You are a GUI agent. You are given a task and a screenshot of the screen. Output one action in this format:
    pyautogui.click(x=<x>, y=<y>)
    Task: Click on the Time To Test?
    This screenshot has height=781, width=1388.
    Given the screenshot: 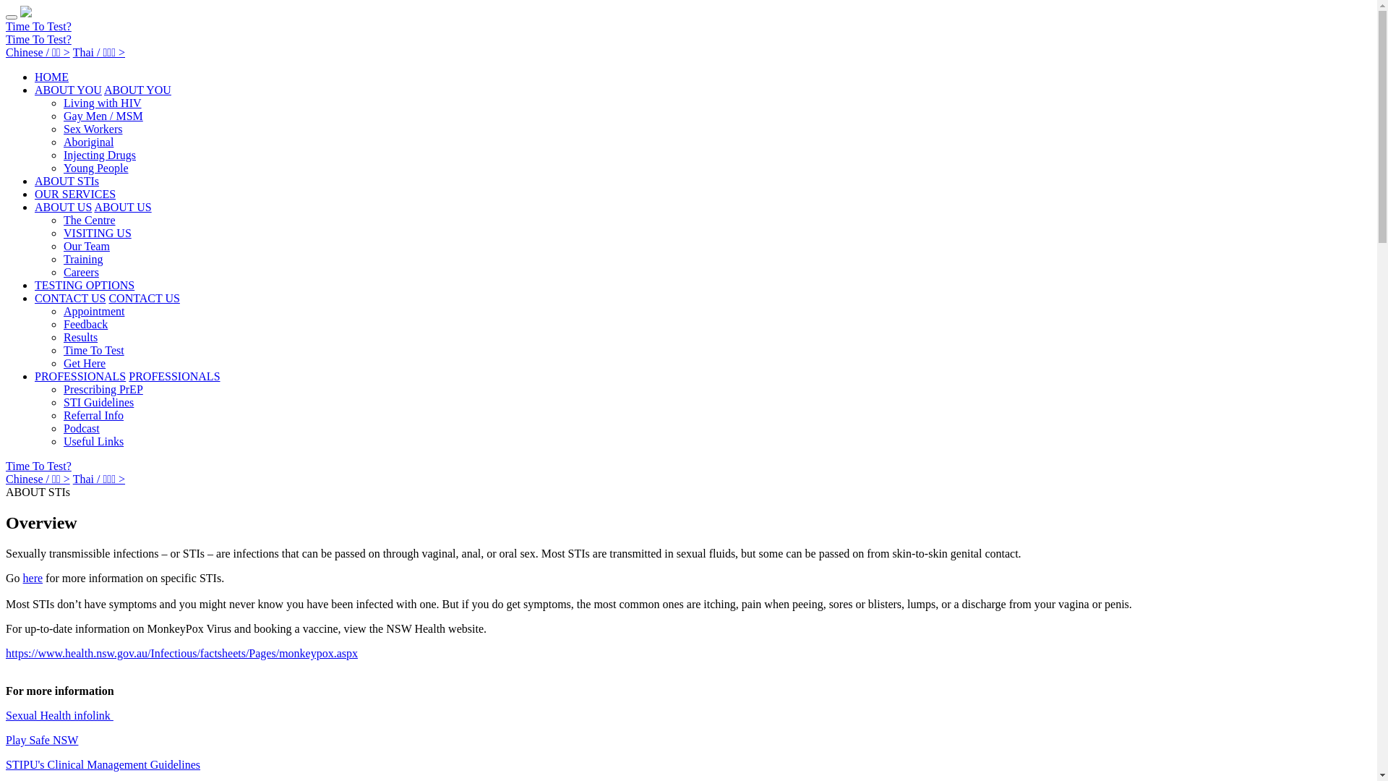 What is the action you would take?
    pyautogui.click(x=39, y=26)
    